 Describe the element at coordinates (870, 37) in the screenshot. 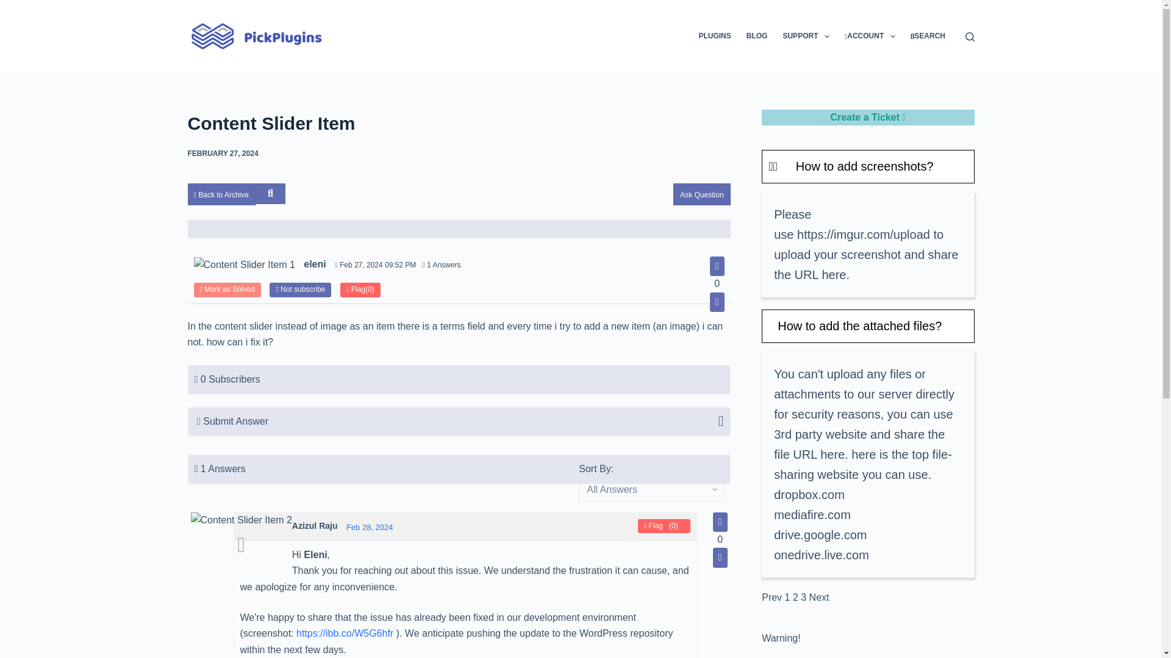

I see `ACCOUNT` at that location.